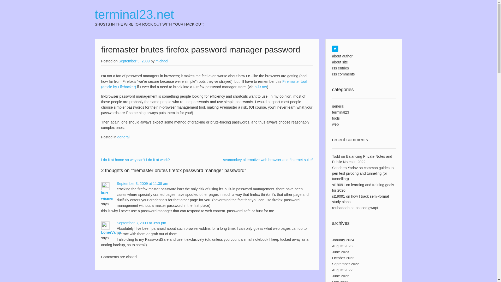 This screenshot has width=501, height=282. What do you see at coordinates (362, 159) in the screenshot?
I see `Balancing Private Notes and Public Notes in 2022` at bounding box center [362, 159].